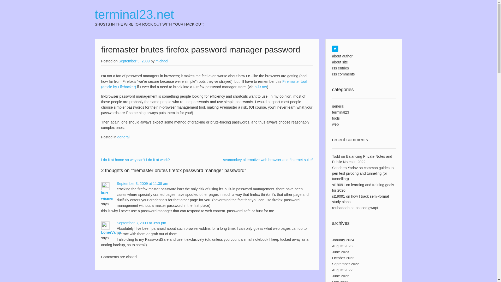 This screenshot has width=501, height=282. What do you see at coordinates (362, 159) in the screenshot?
I see `Balancing Private Notes and Public Notes in 2022` at bounding box center [362, 159].